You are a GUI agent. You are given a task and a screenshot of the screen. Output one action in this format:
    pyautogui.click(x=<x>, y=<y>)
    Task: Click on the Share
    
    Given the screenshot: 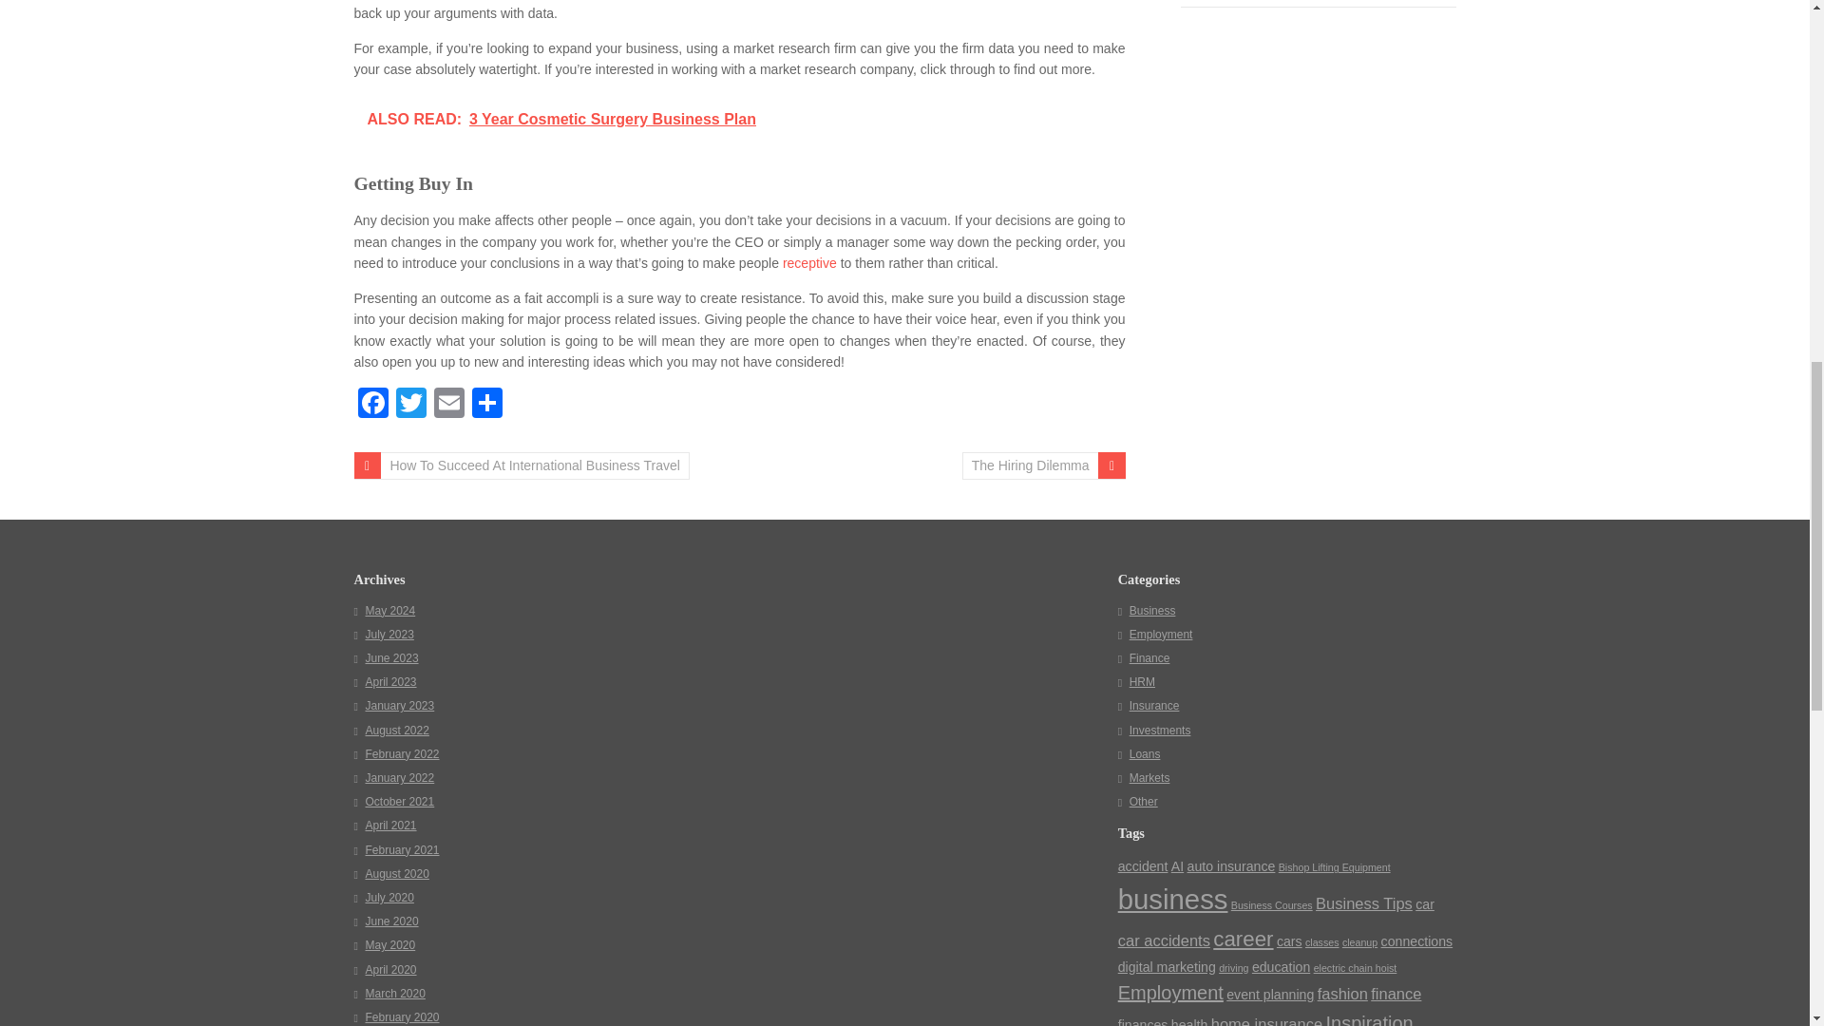 What is the action you would take?
    pyautogui.click(x=485, y=405)
    